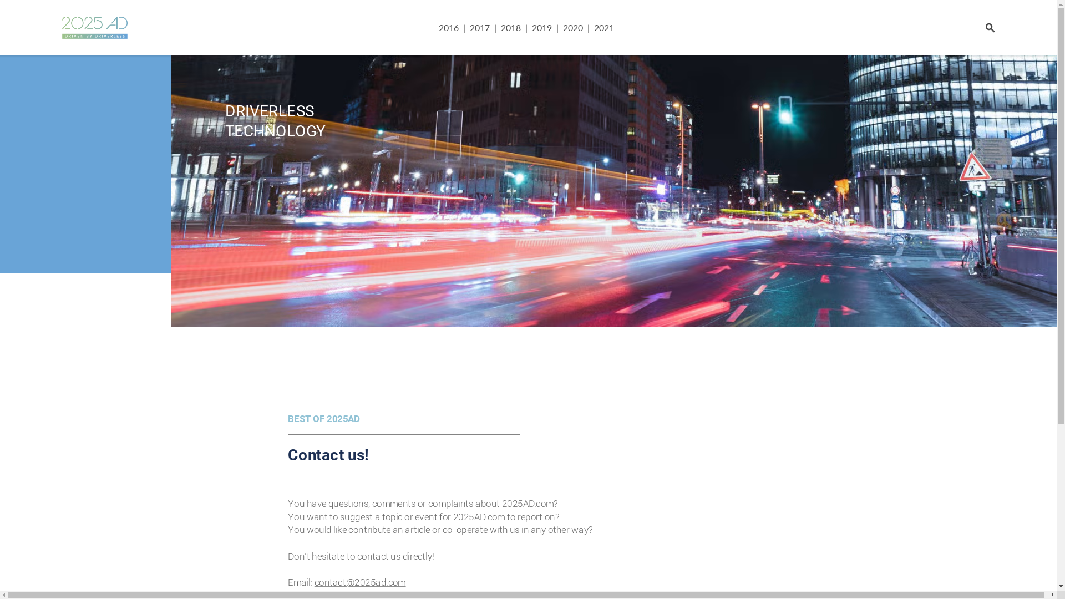 The image size is (1065, 599). I want to click on 2020, so click(572, 28).